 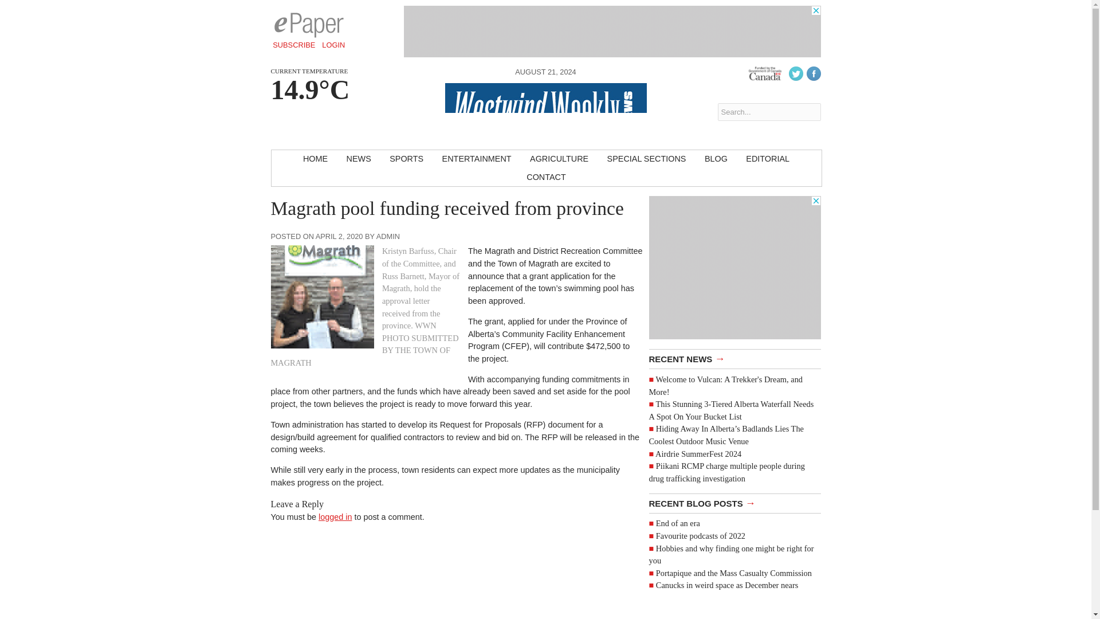 What do you see at coordinates (406, 159) in the screenshot?
I see `SPORTS` at bounding box center [406, 159].